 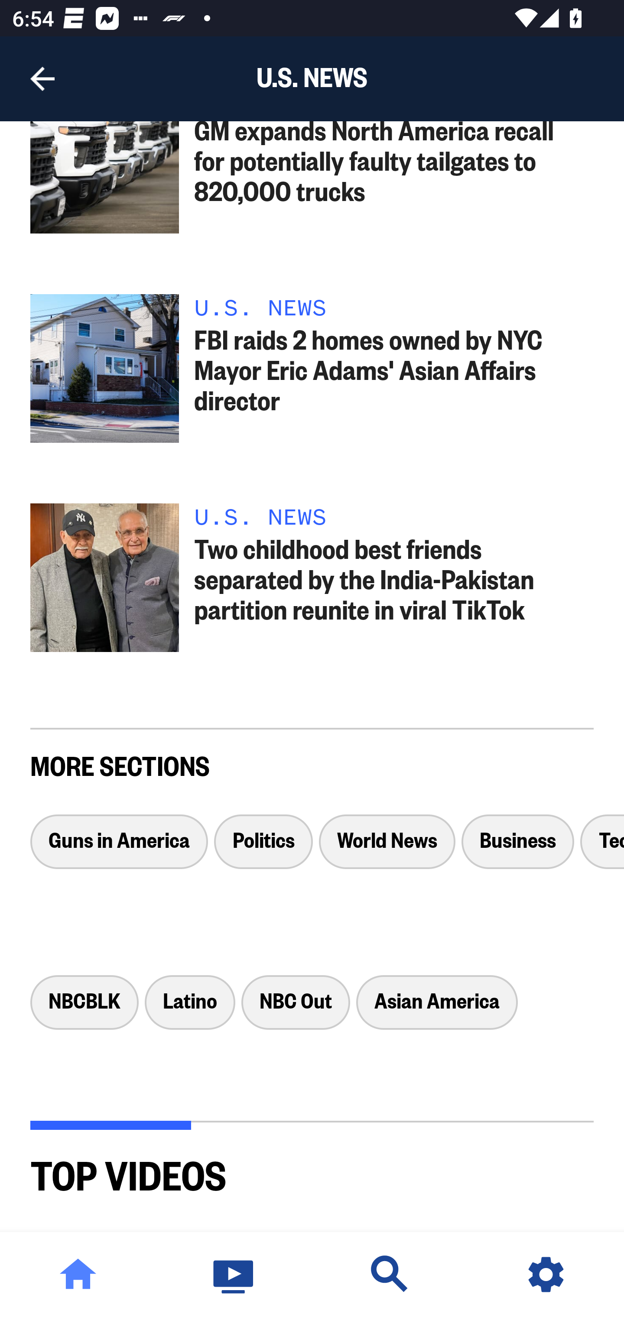 I want to click on World News, so click(x=387, y=848).